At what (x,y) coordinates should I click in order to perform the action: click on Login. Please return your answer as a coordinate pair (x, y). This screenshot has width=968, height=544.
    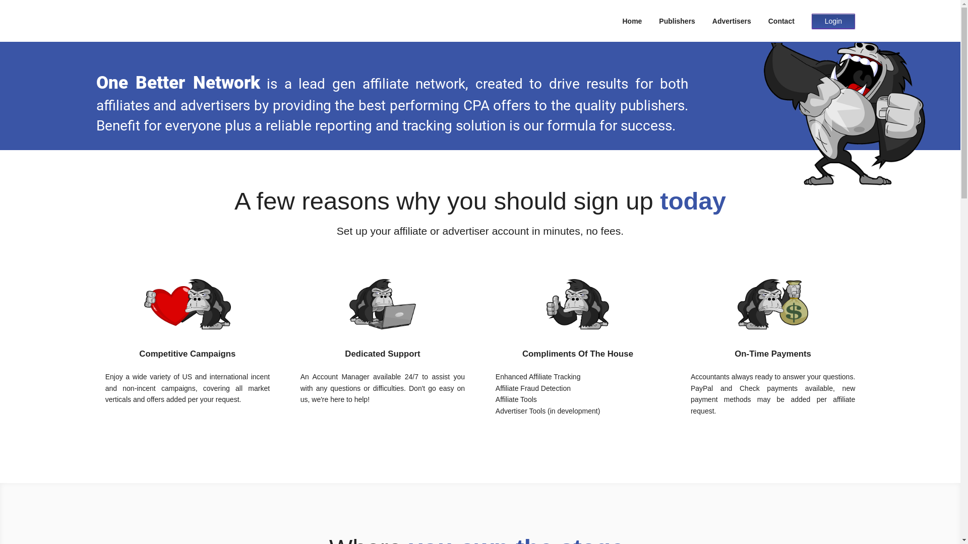
    Looking at the image, I should click on (833, 21).